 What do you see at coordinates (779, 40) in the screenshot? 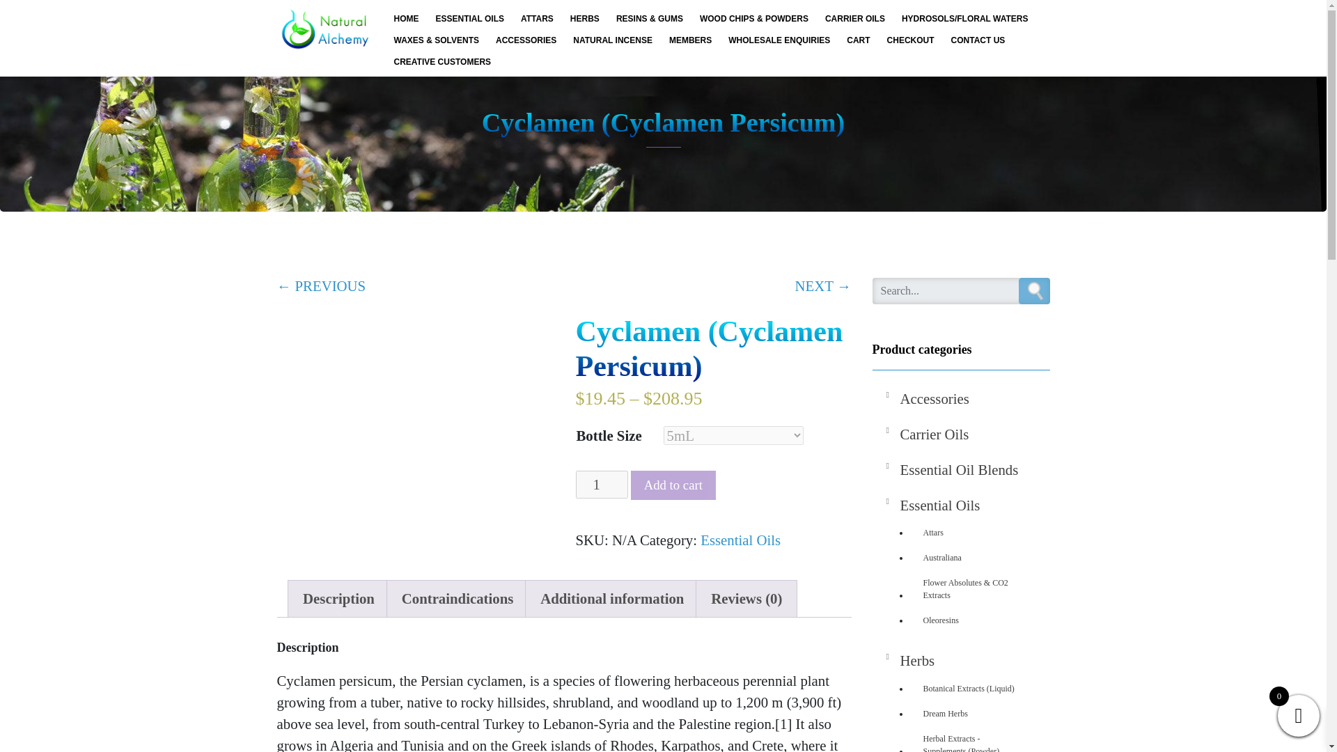
I see `WHOLESALE ENQUIRIES` at bounding box center [779, 40].